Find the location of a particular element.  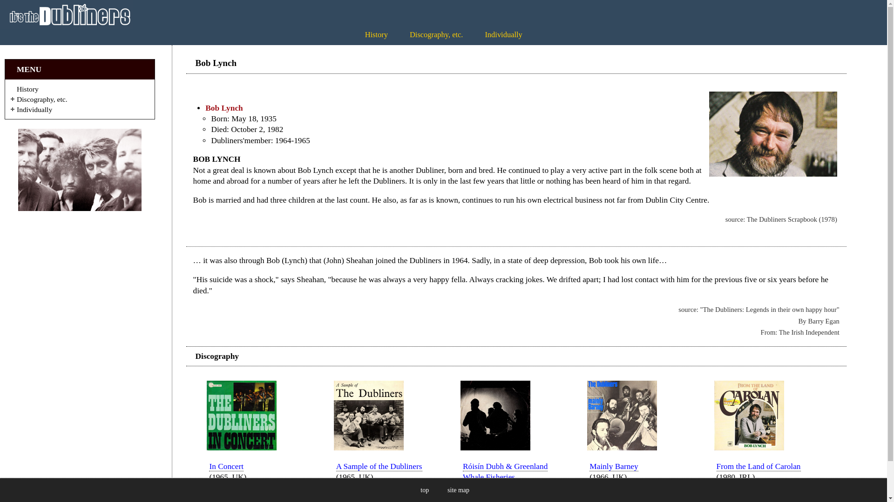

site map is located at coordinates (458, 490).